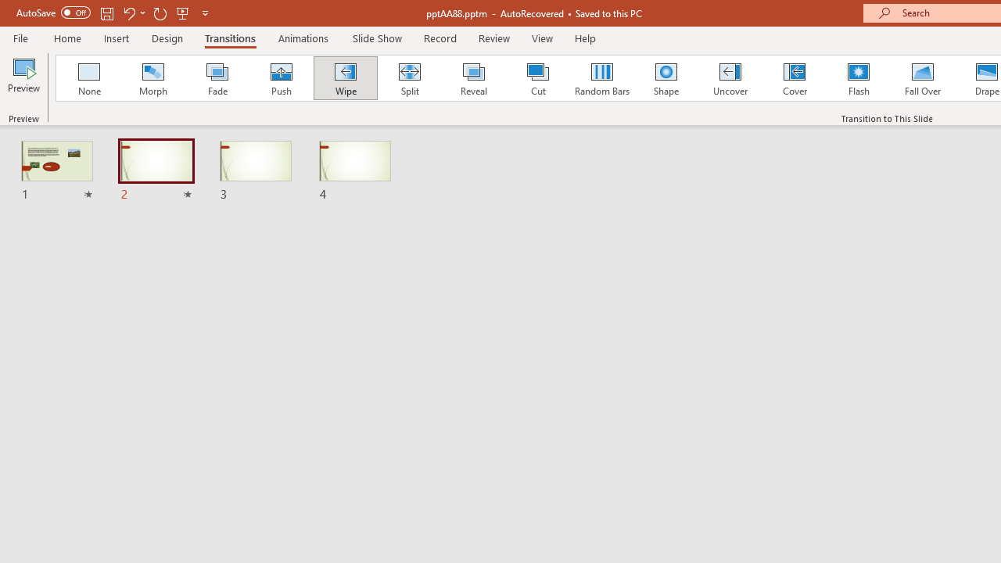 The width and height of the screenshot is (1001, 563). What do you see at coordinates (281, 78) in the screenshot?
I see `Push` at bounding box center [281, 78].